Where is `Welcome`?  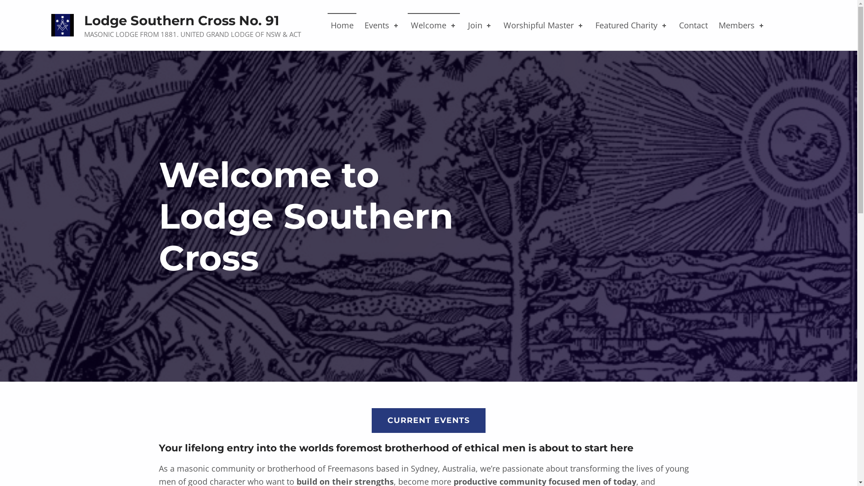 Welcome is located at coordinates (434, 25).